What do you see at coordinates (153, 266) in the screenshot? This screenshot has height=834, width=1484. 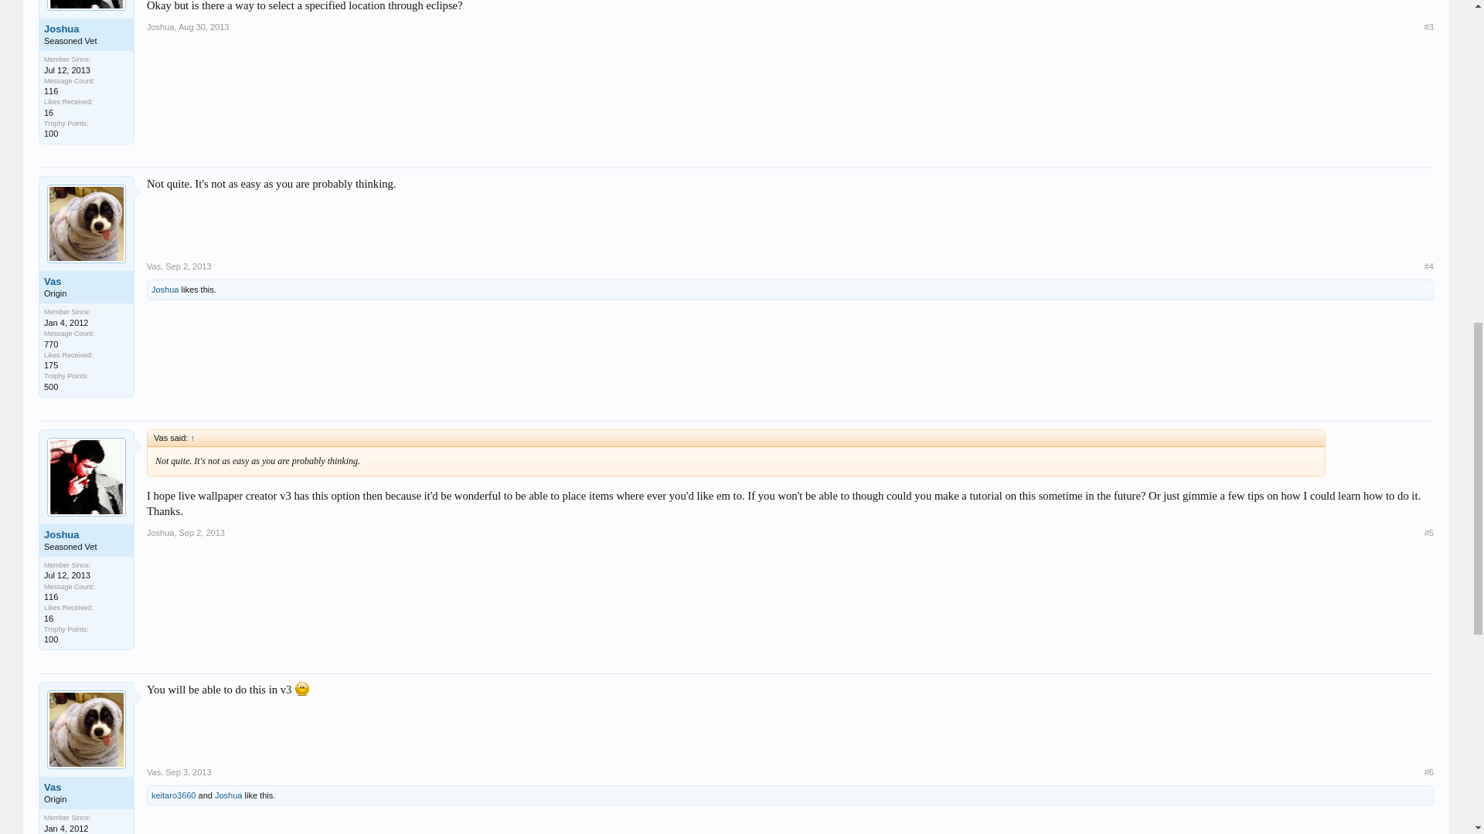 I see `Vas` at bounding box center [153, 266].